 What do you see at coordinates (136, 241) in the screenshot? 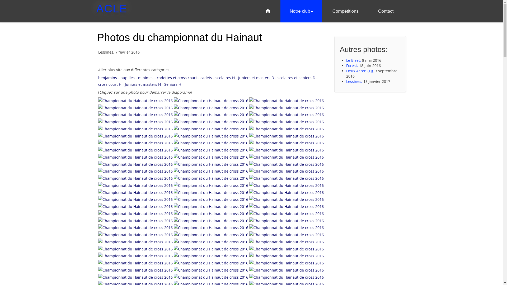
I see `Championnat du Hainaut de cross 2016` at bounding box center [136, 241].